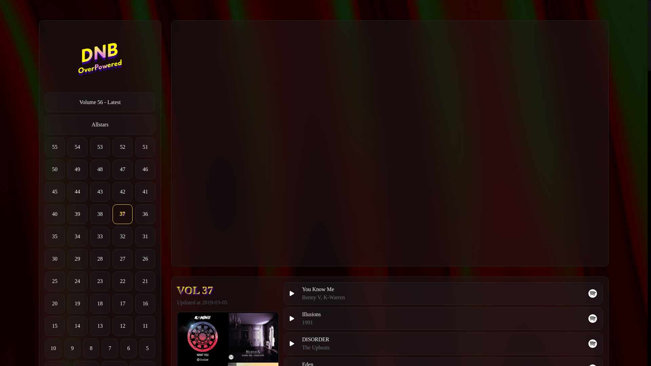  What do you see at coordinates (123, 147) in the screenshot?
I see `52` at bounding box center [123, 147].